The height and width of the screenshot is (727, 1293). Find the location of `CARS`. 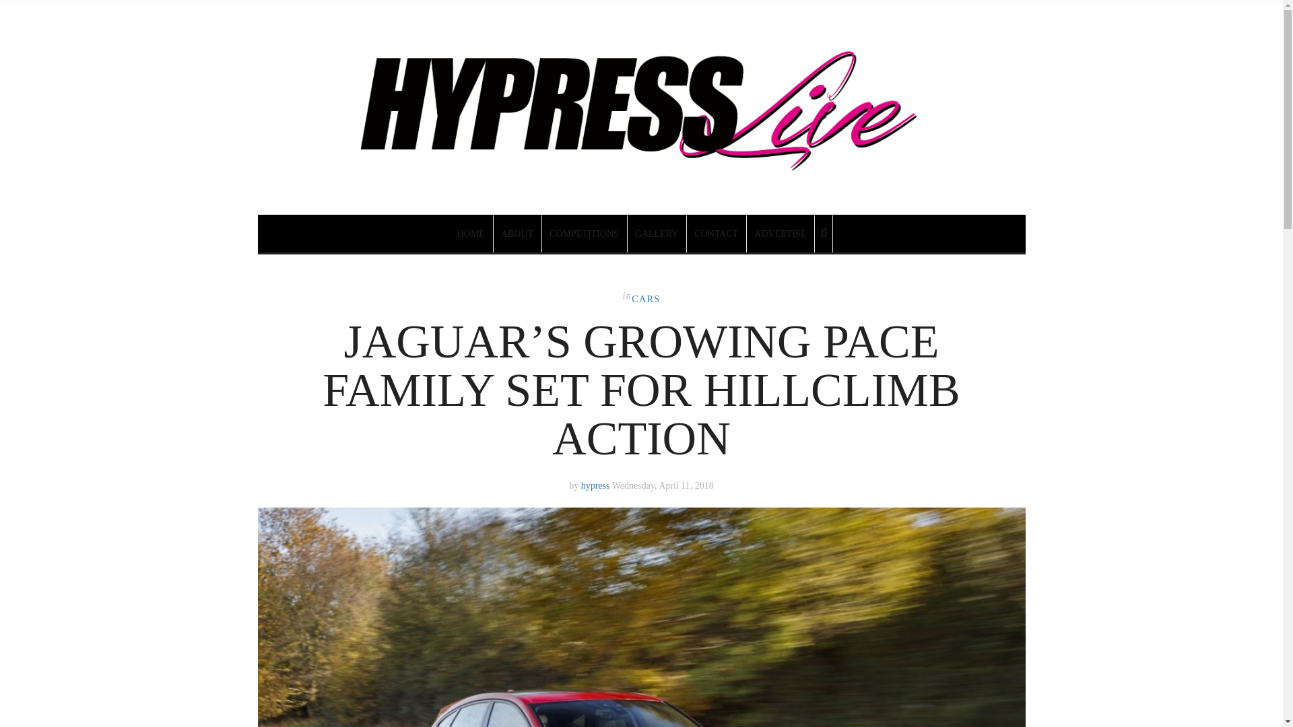

CARS is located at coordinates (645, 299).